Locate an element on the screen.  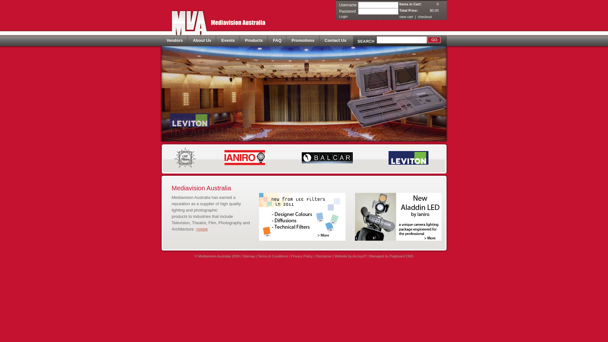
Terms & Conditions is located at coordinates (273, 256).